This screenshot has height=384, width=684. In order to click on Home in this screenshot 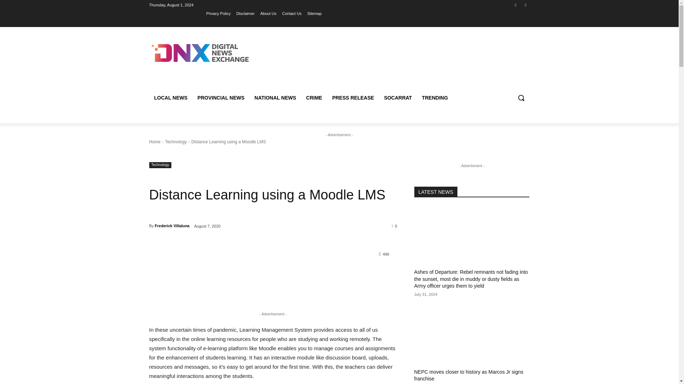, I will do `click(155, 142)`.